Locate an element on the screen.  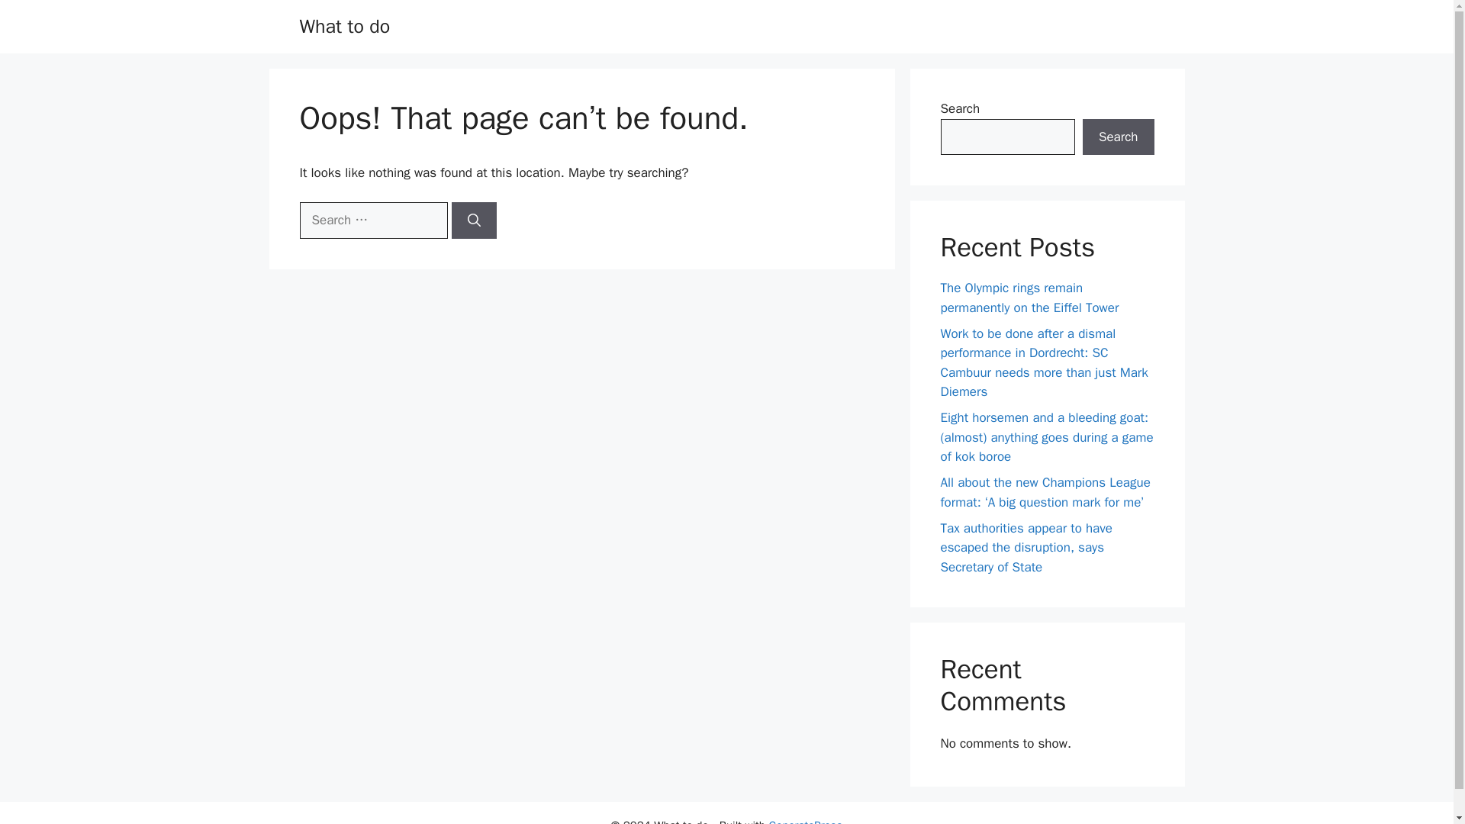
Search is located at coordinates (1118, 137).